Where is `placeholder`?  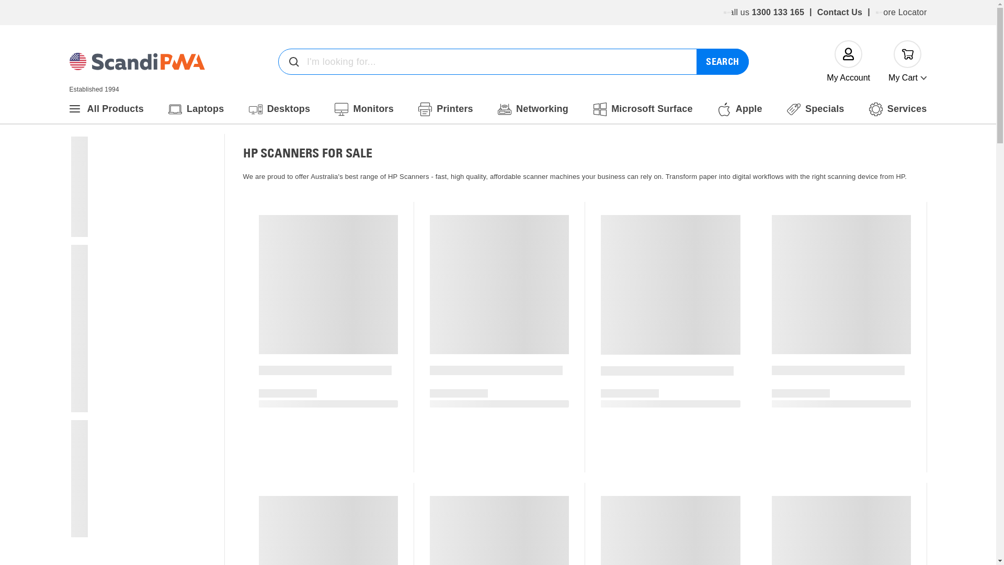 placeholder is located at coordinates (727, 13).